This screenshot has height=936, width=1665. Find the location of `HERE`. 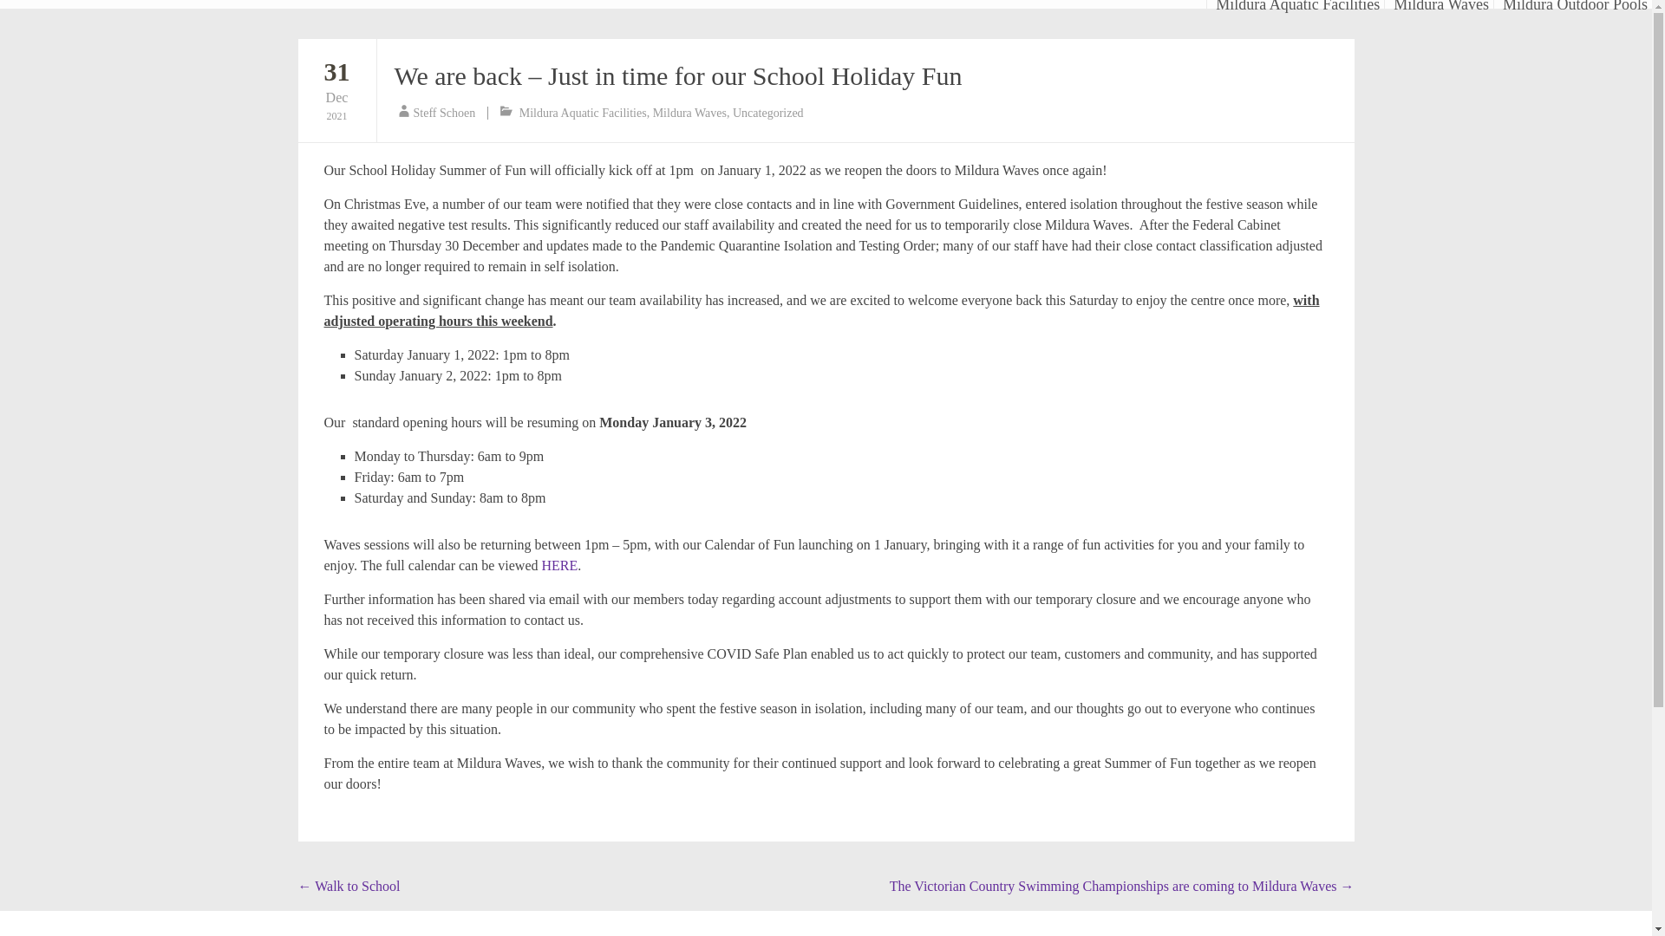

HERE is located at coordinates (583, 113).